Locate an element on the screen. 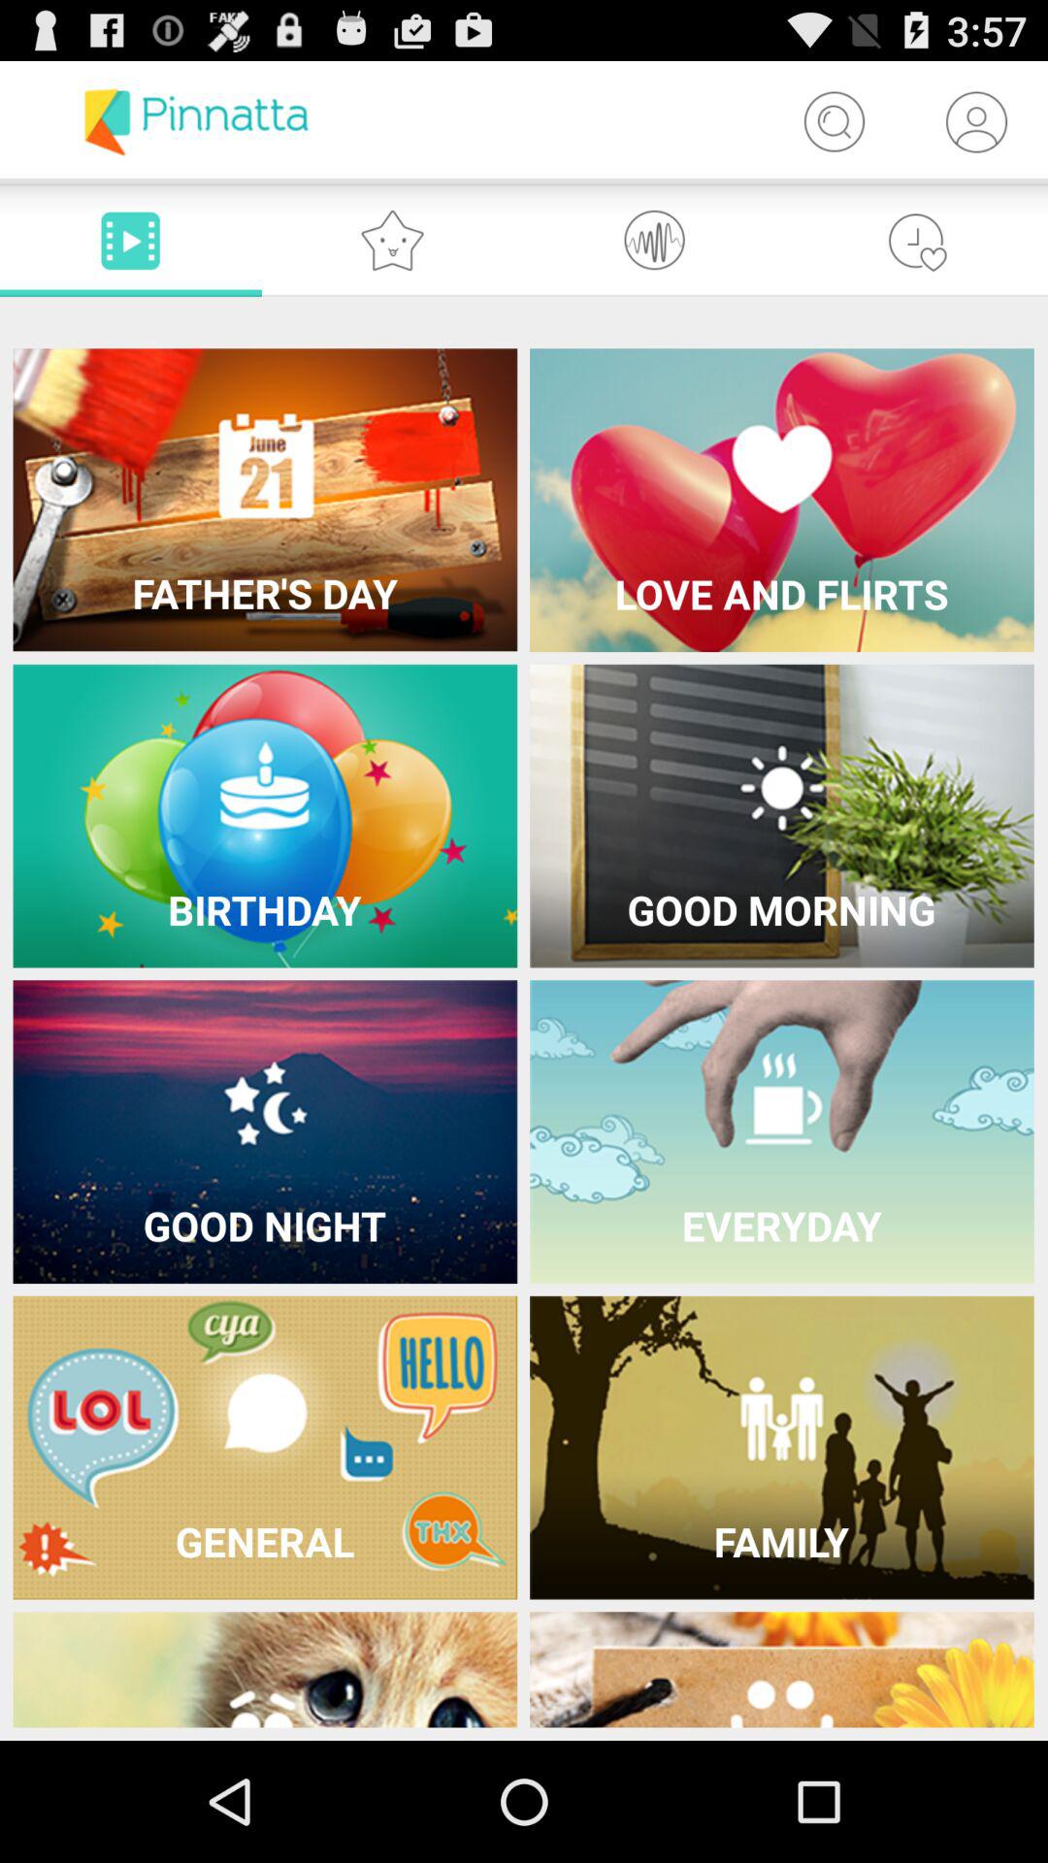 This screenshot has width=1048, height=1863. select the 2nd image of the 3rd row of the page is located at coordinates (782, 1131).